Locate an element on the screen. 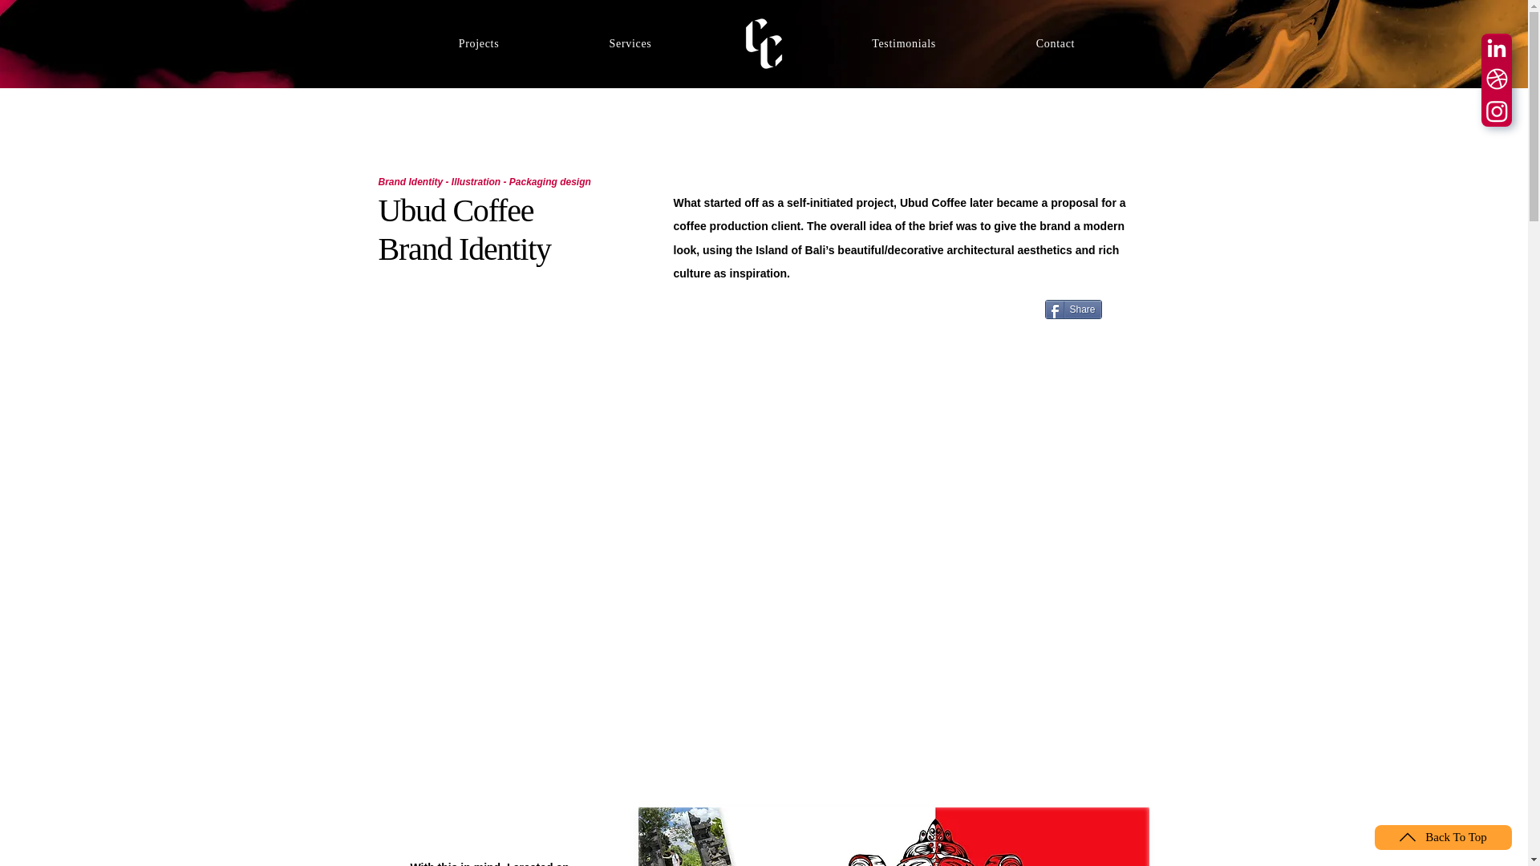 The height and width of the screenshot is (866, 1540). Eye is located at coordinates (764, 43).